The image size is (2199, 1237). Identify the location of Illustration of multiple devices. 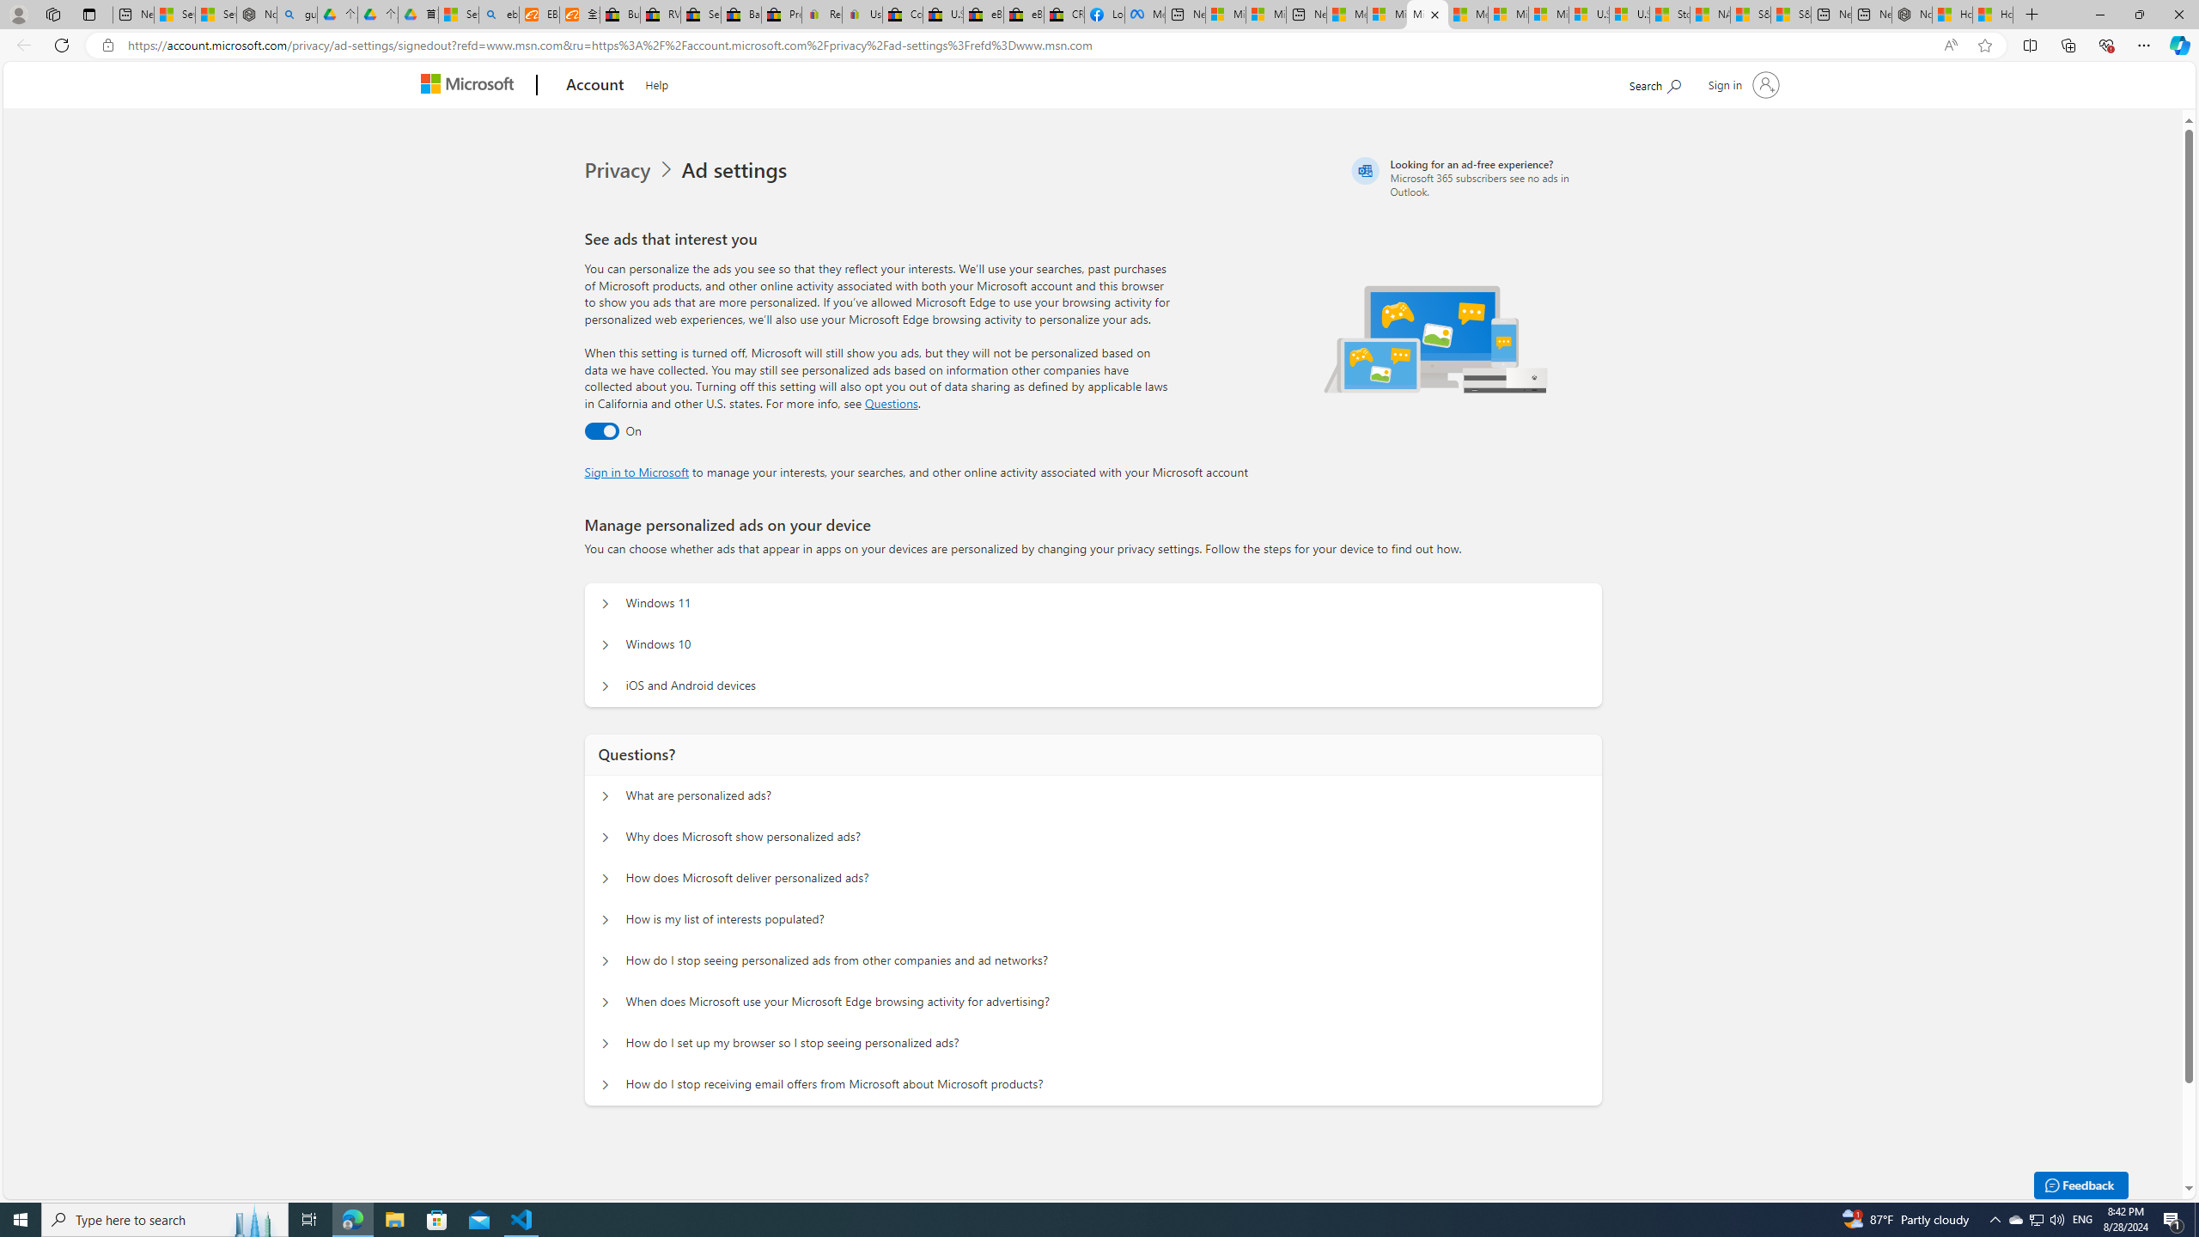
(1436, 338).